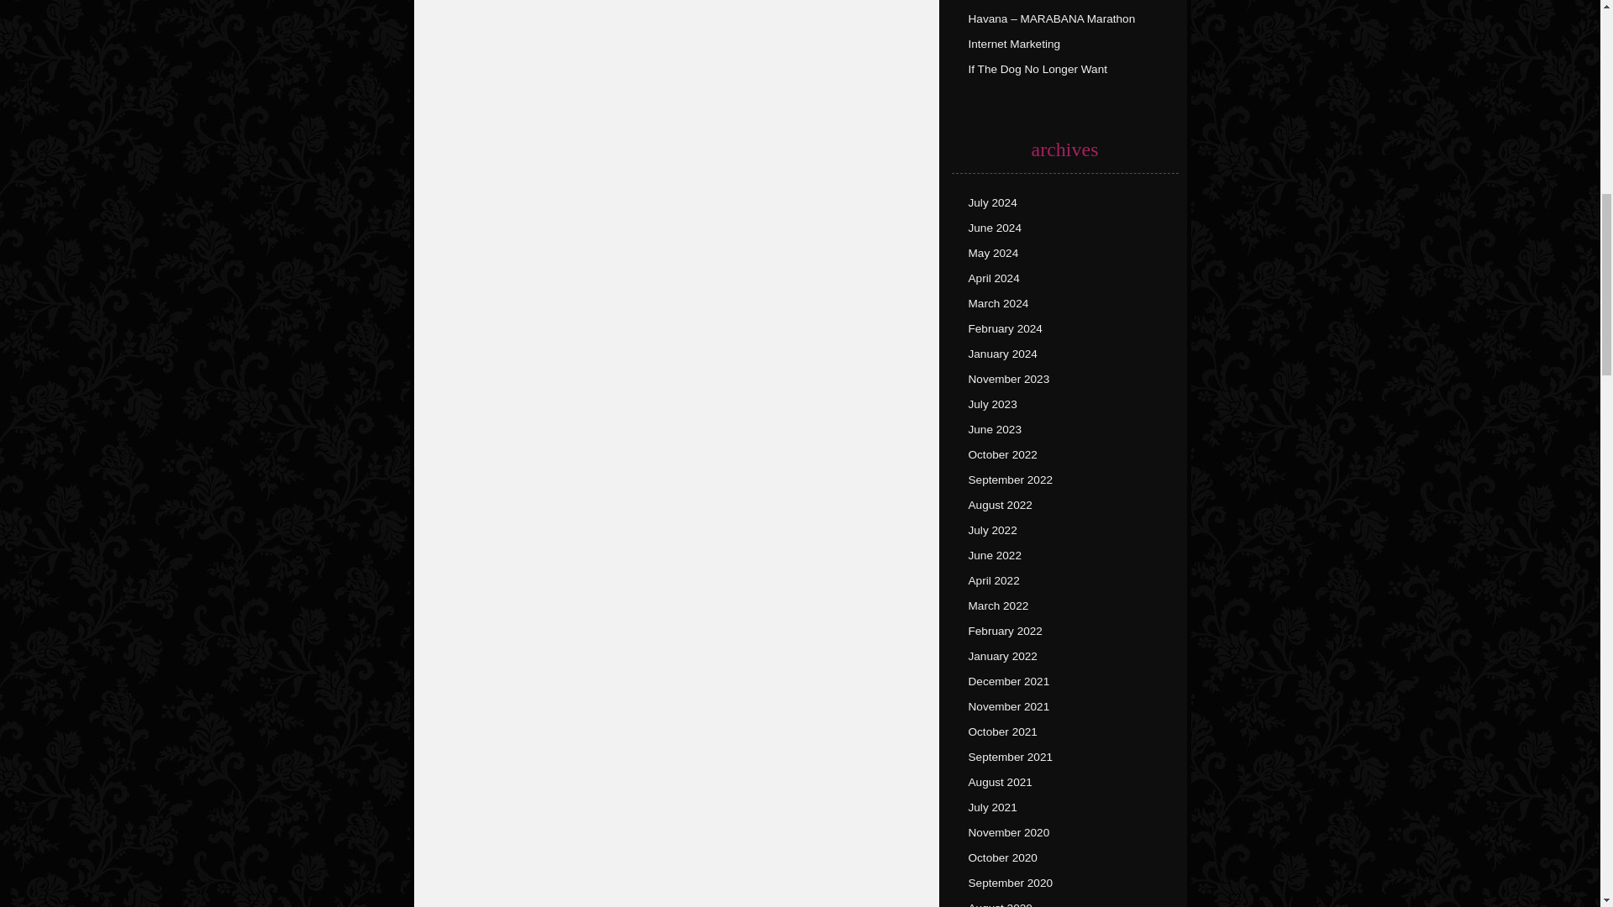 This screenshot has width=1613, height=907. What do you see at coordinates (991, 405) in the screenshot?
I see `July 2023` at bounding box center [991, 405].